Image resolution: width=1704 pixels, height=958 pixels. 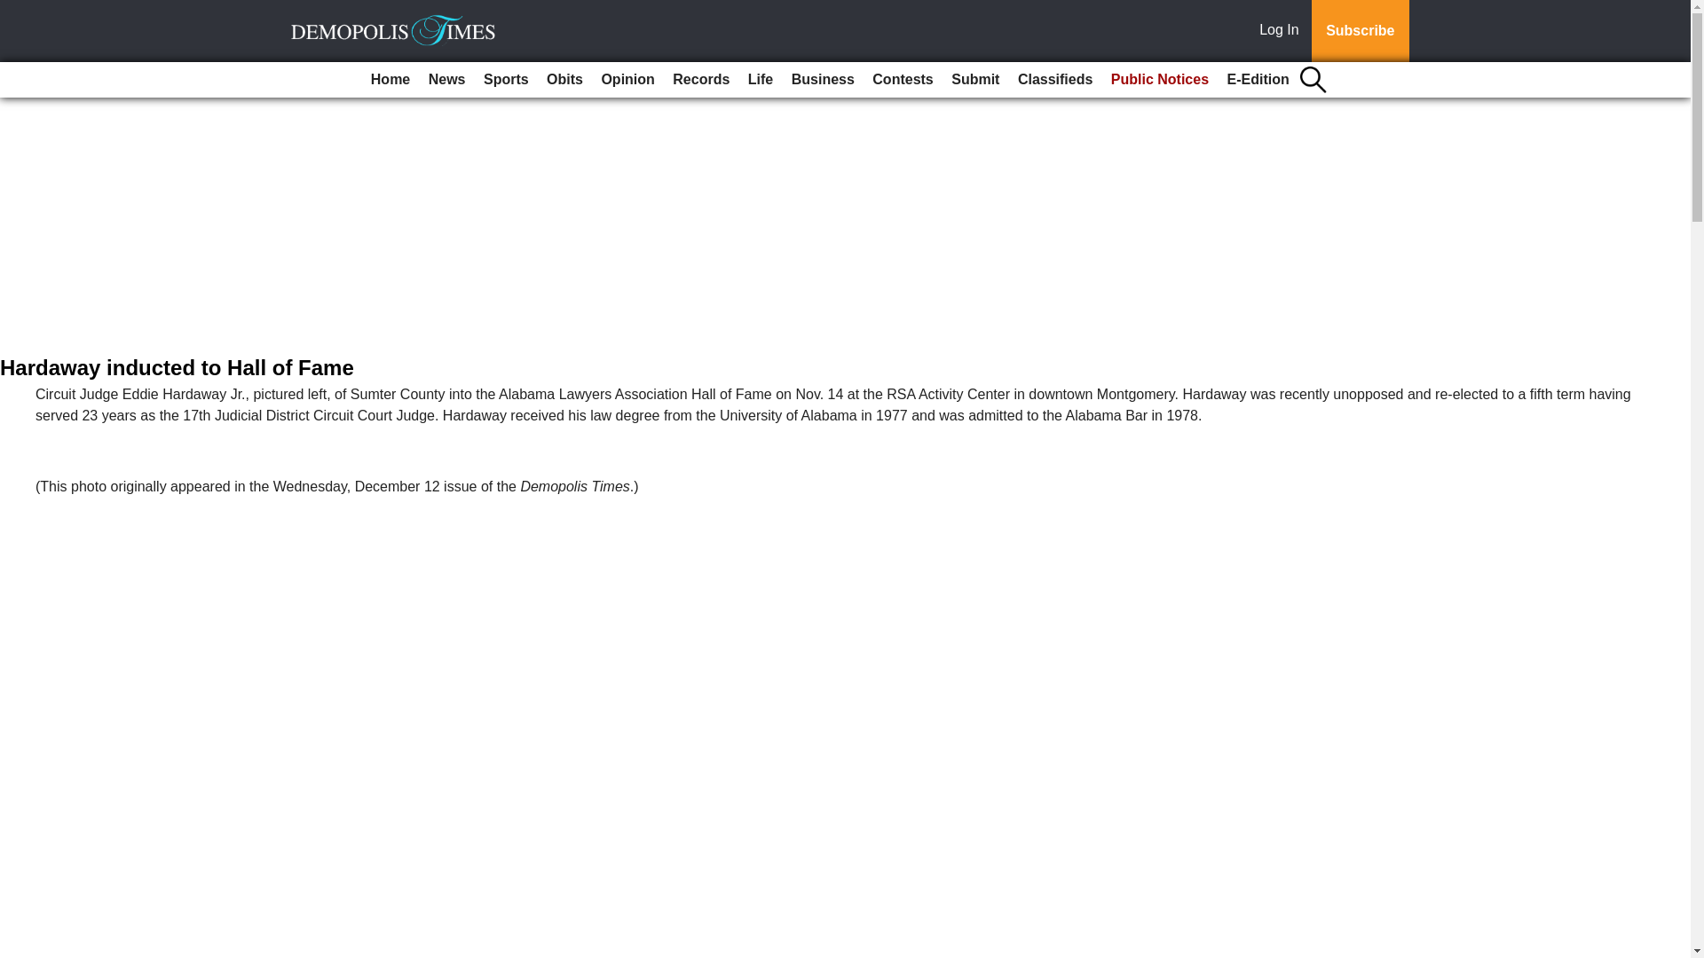 I want to click on Contests, so click(x=903, y=80).